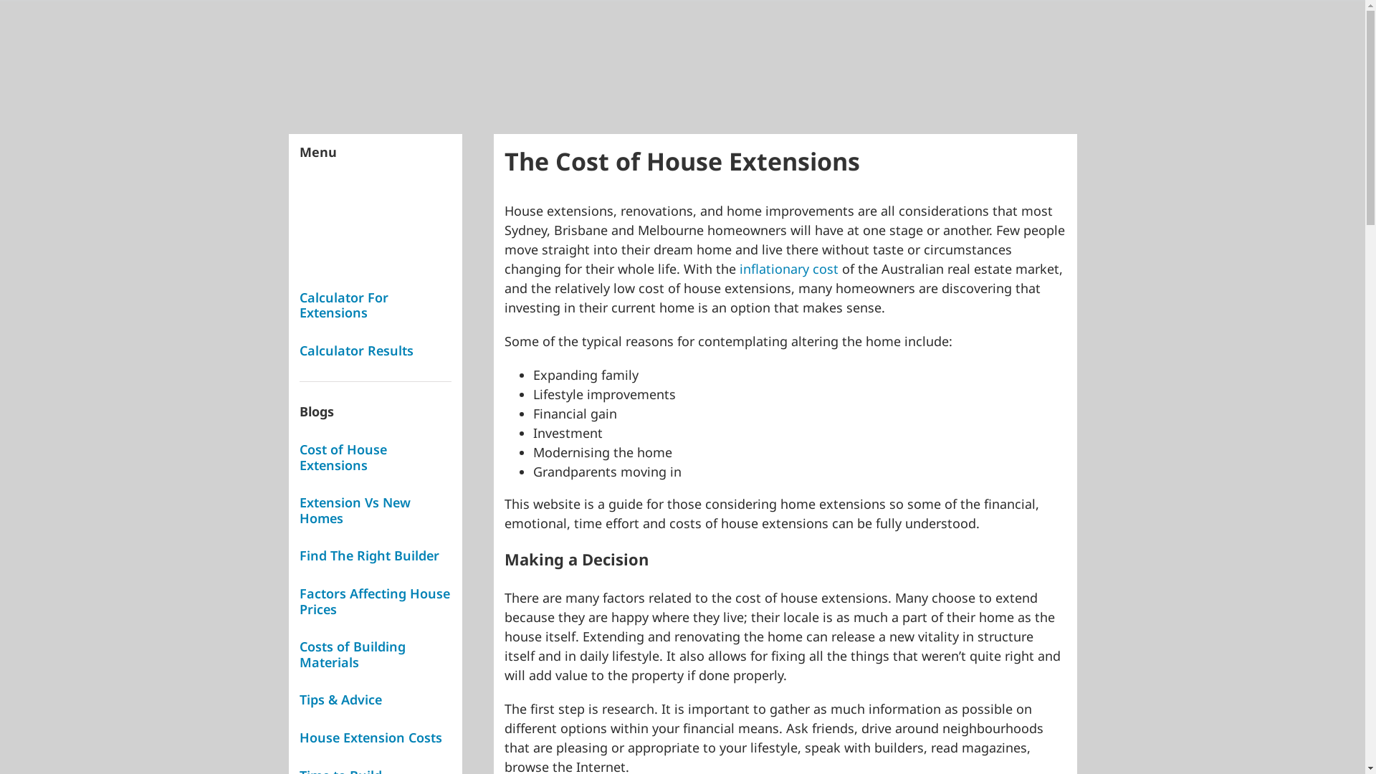 The image size is (1376, 774). Describe the element at coordinates (341, 699) in the screenshot. I see `Tips & Advice` at that location.